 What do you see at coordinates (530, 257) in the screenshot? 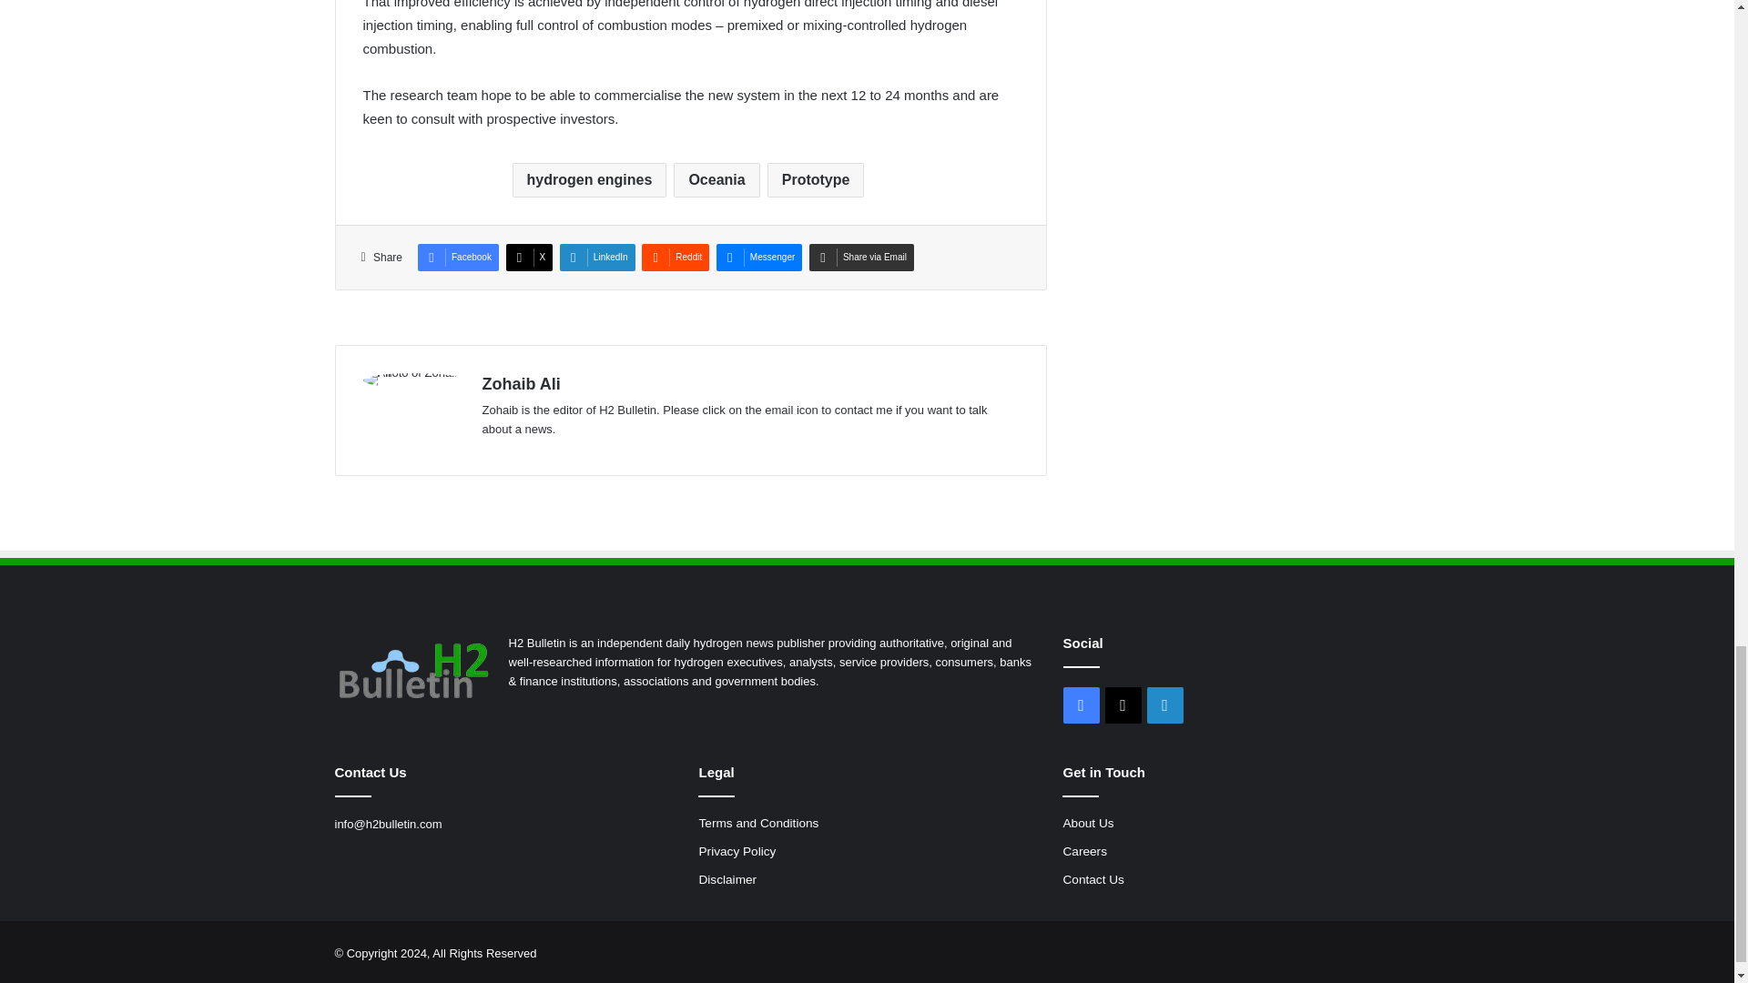
I see `X` at bounding box center [530, 257].